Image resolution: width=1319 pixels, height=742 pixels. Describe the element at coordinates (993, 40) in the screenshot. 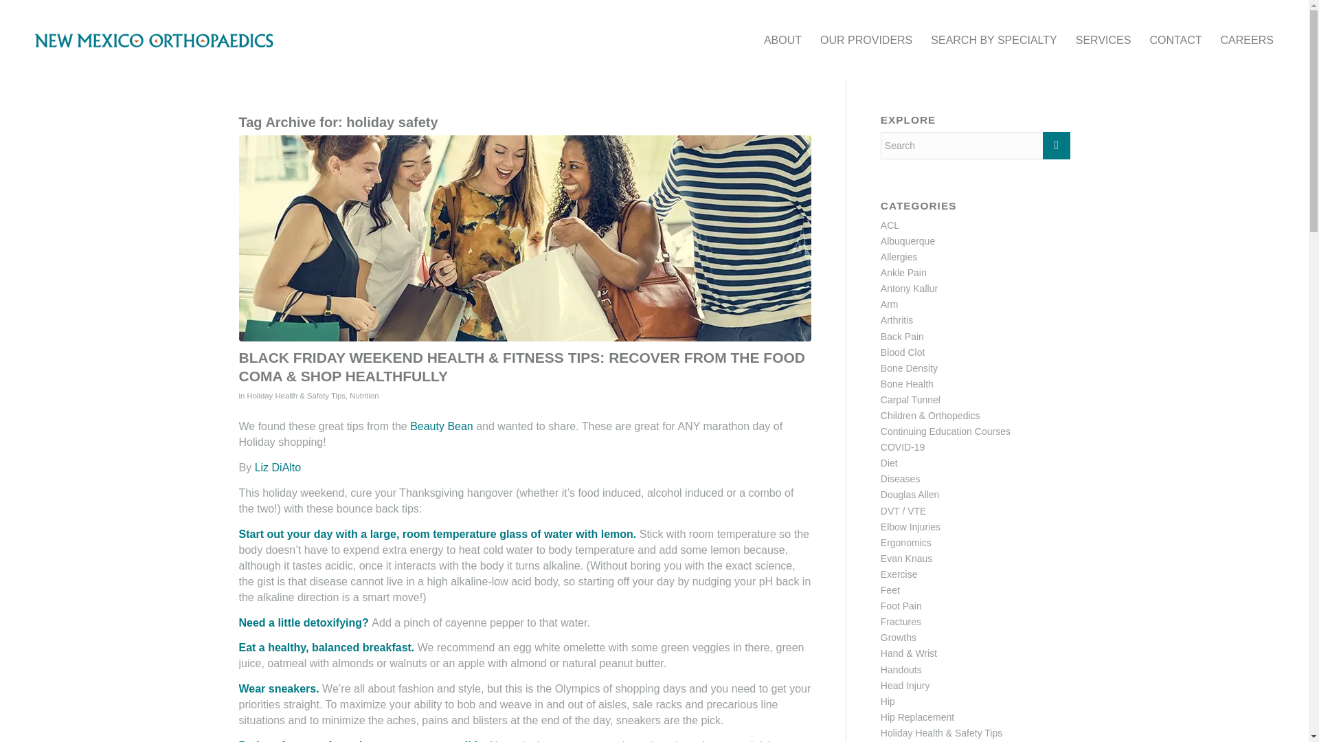

I see `SEARCH BY SPECIALTY` at that location.